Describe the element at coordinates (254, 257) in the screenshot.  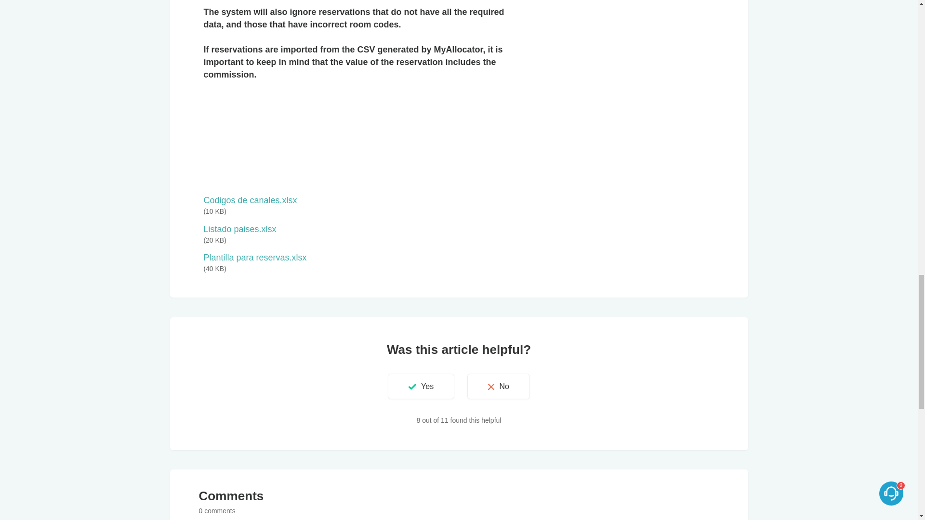
I see `Plantilla para reservas.xlsx` at that location.